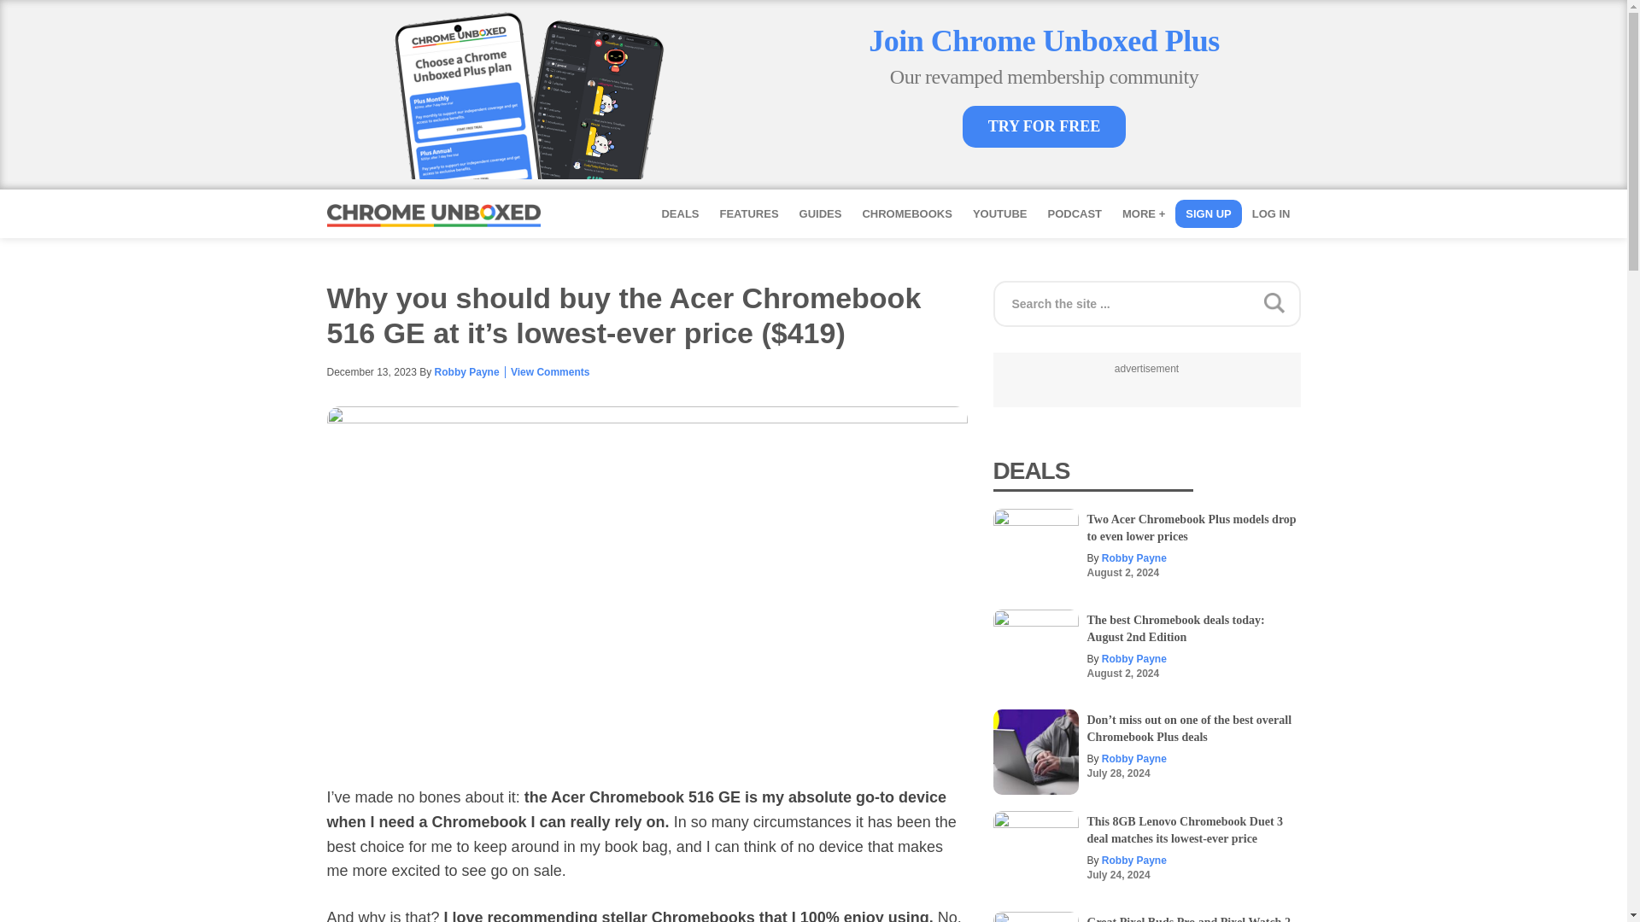  What do you see at coordinates (1045, 126) in the screenshot?
I see `TRY FOR FREE` at bounding box center [1045, 126].